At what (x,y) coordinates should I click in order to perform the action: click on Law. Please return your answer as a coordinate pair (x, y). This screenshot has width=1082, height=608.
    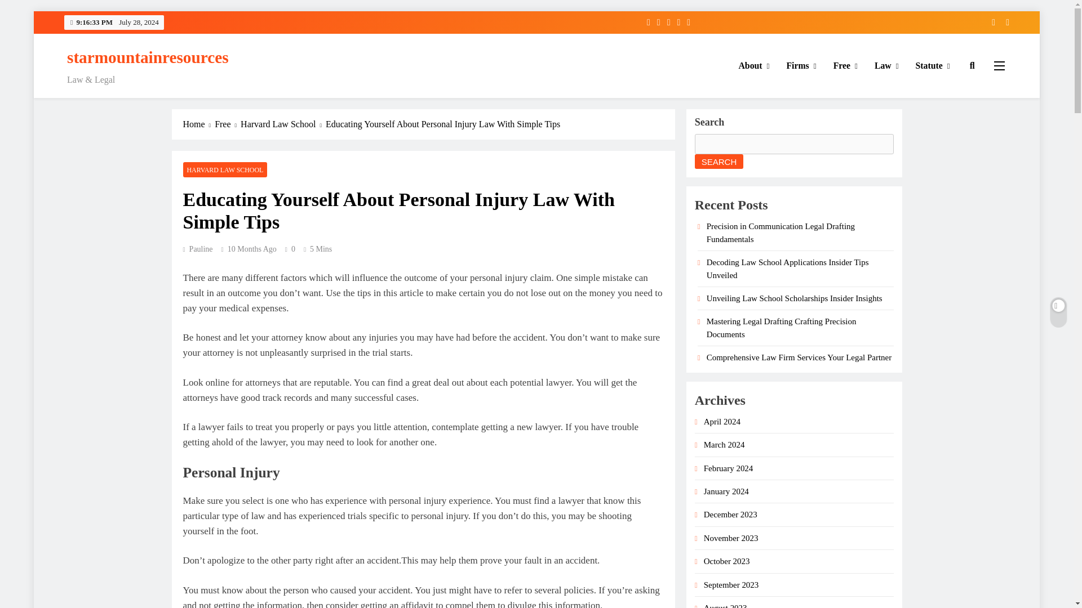
    Looking at the image, I should click on (887, 65).